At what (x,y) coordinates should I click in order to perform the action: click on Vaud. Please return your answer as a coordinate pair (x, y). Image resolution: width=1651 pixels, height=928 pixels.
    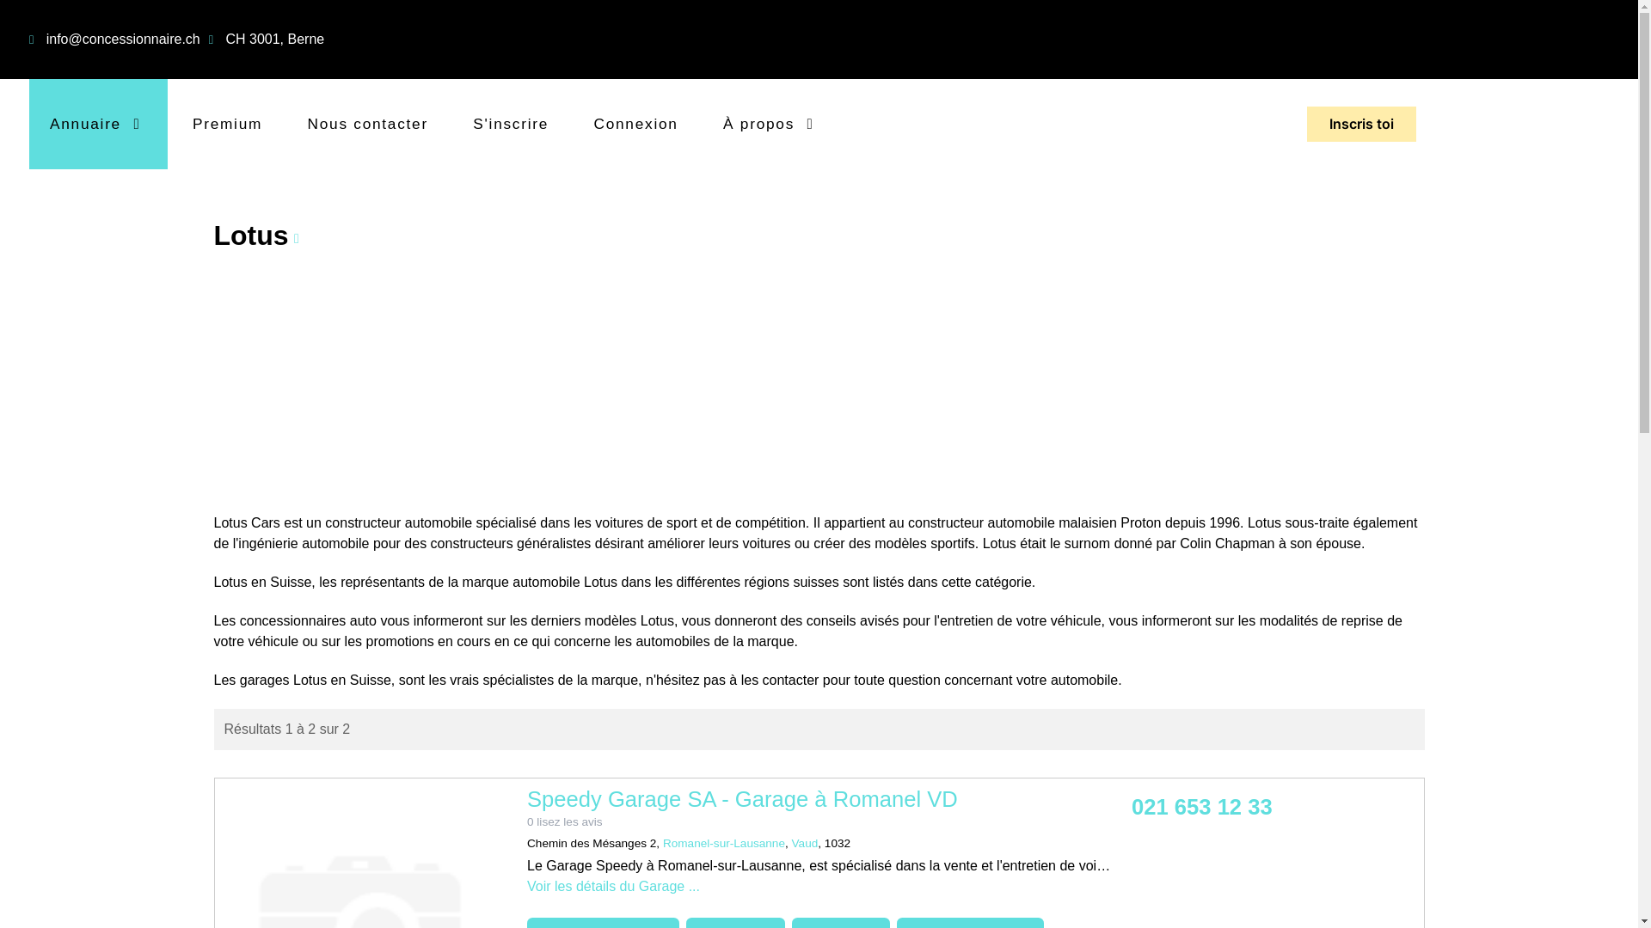
    Looking at the image, I should click on (805, 844).